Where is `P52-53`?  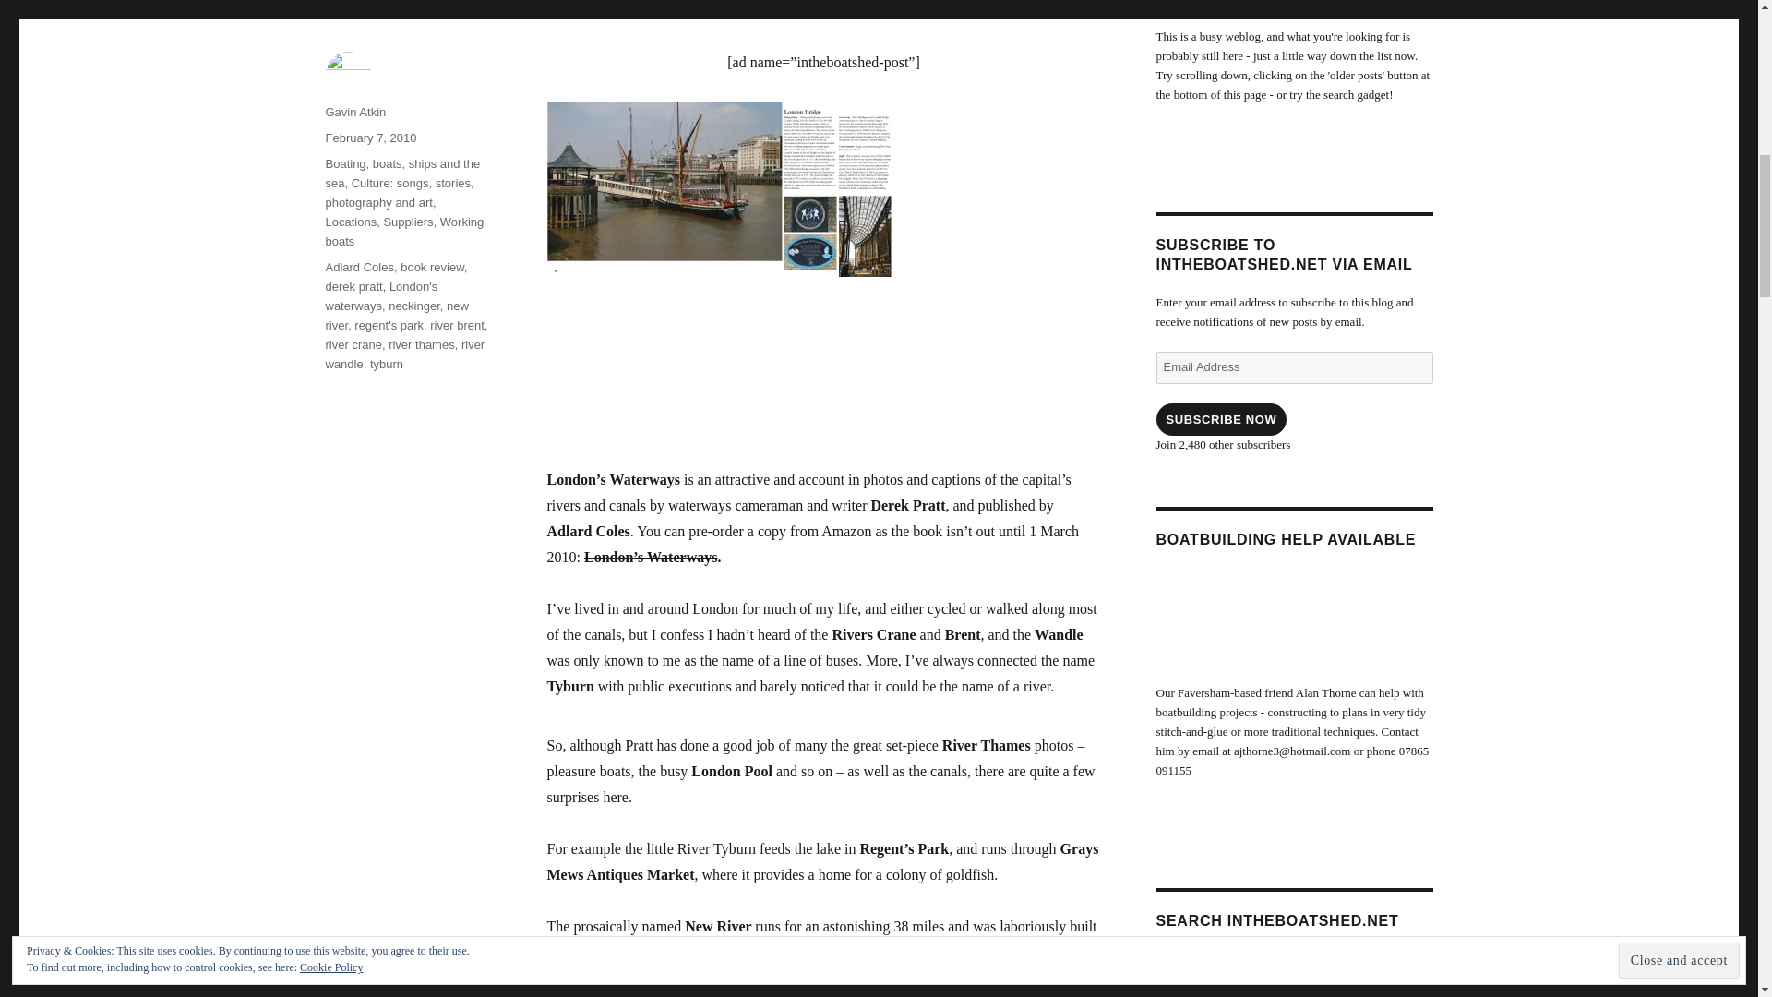
P52-53 is located at coordinates (721, 189).